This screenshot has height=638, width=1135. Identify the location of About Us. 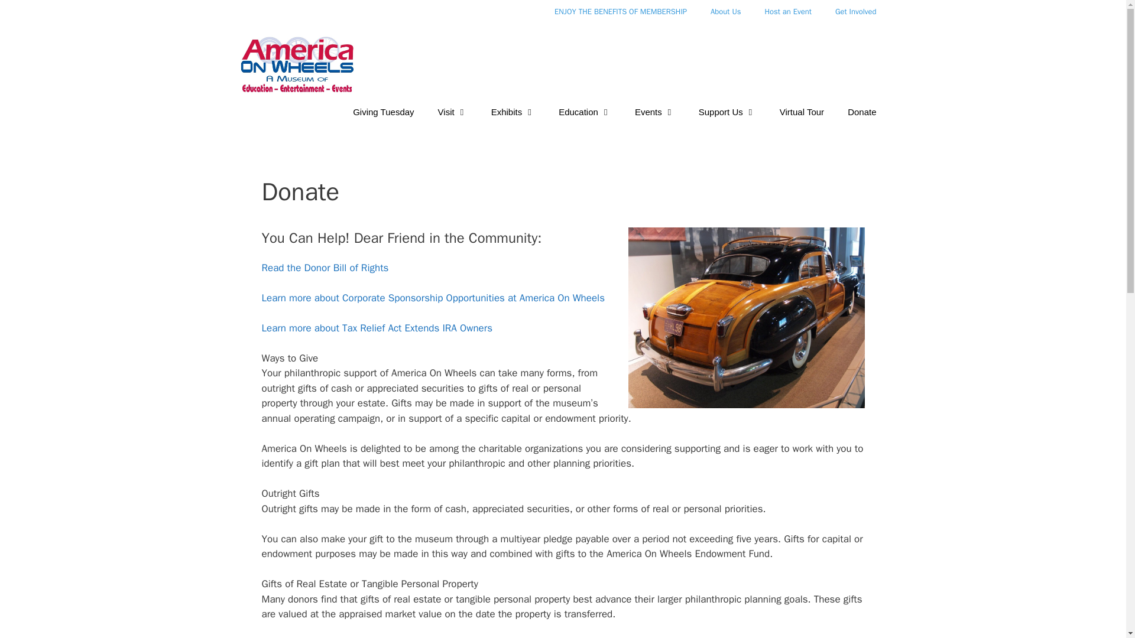
(725, 12).